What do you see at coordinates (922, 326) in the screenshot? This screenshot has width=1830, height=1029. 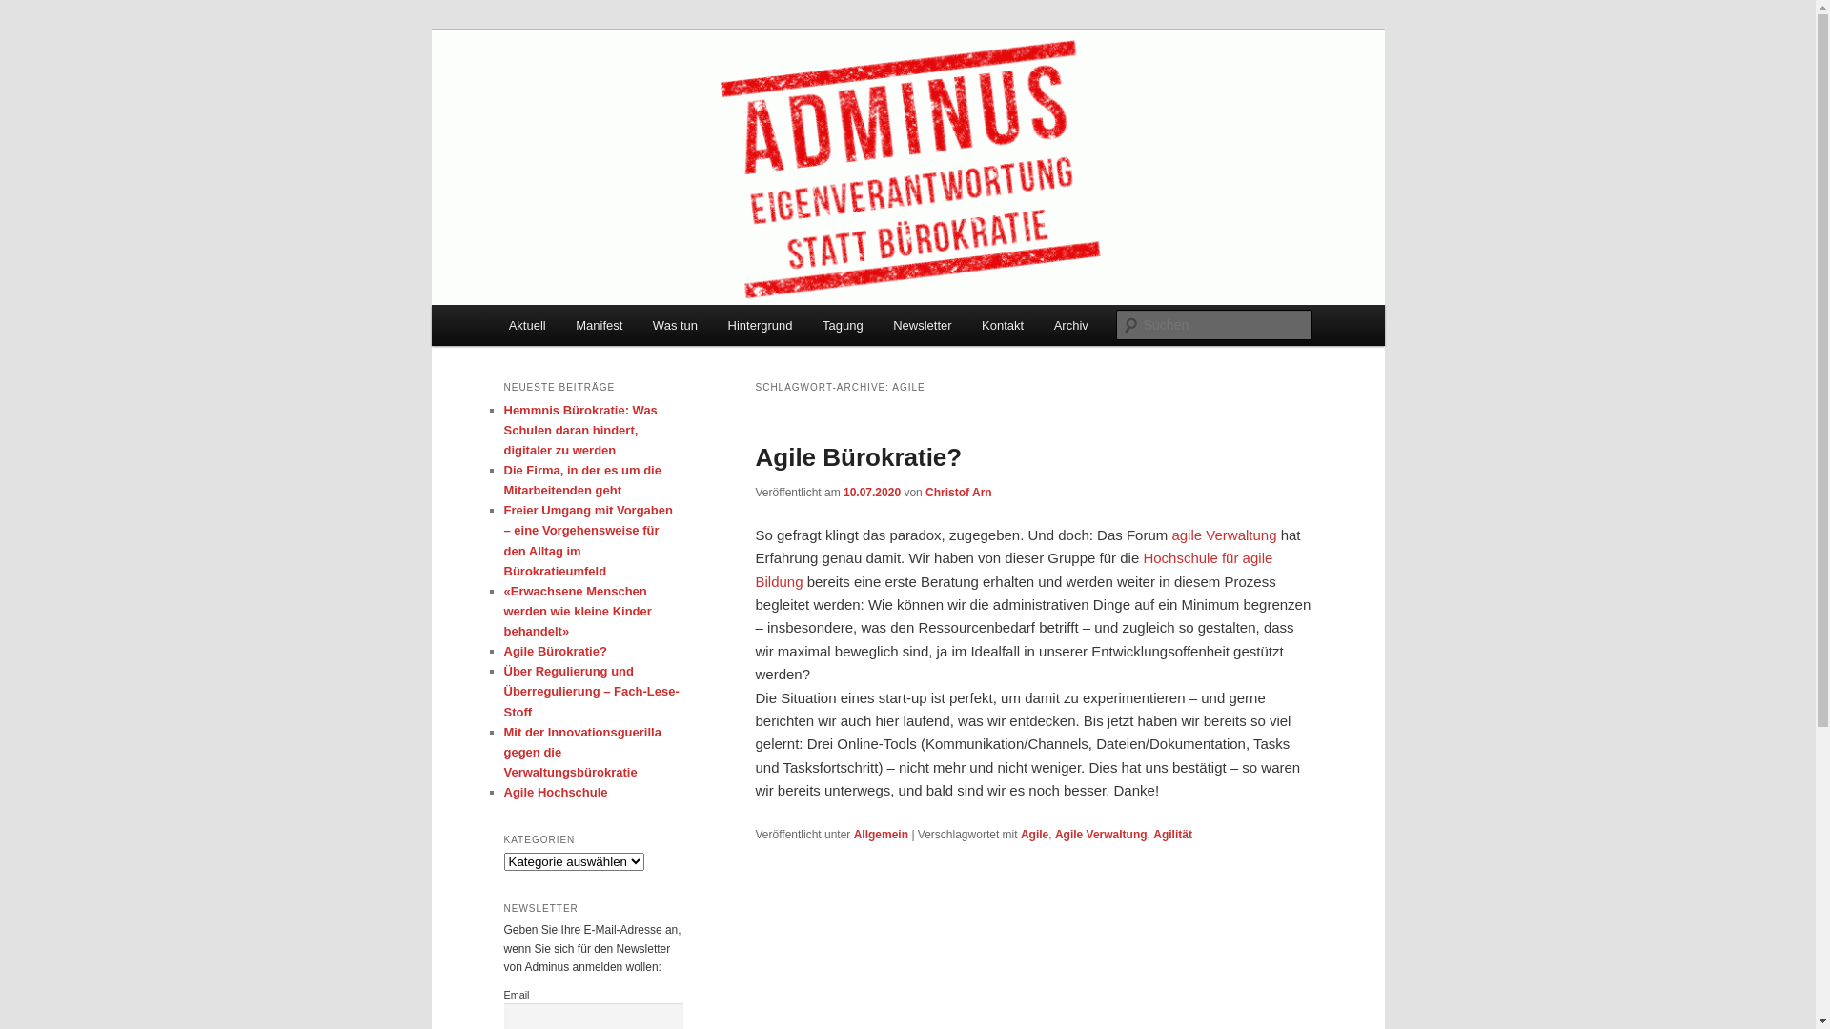 I see `Newsletter` at bounding box center [922, 326].